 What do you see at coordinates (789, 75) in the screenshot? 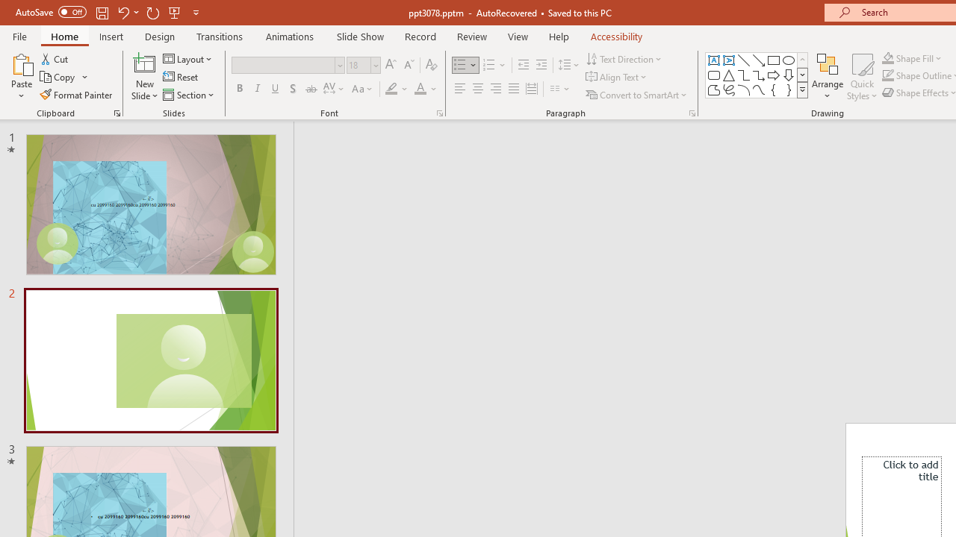
I see `Arrow: Down` at bounding box center [789, 75].